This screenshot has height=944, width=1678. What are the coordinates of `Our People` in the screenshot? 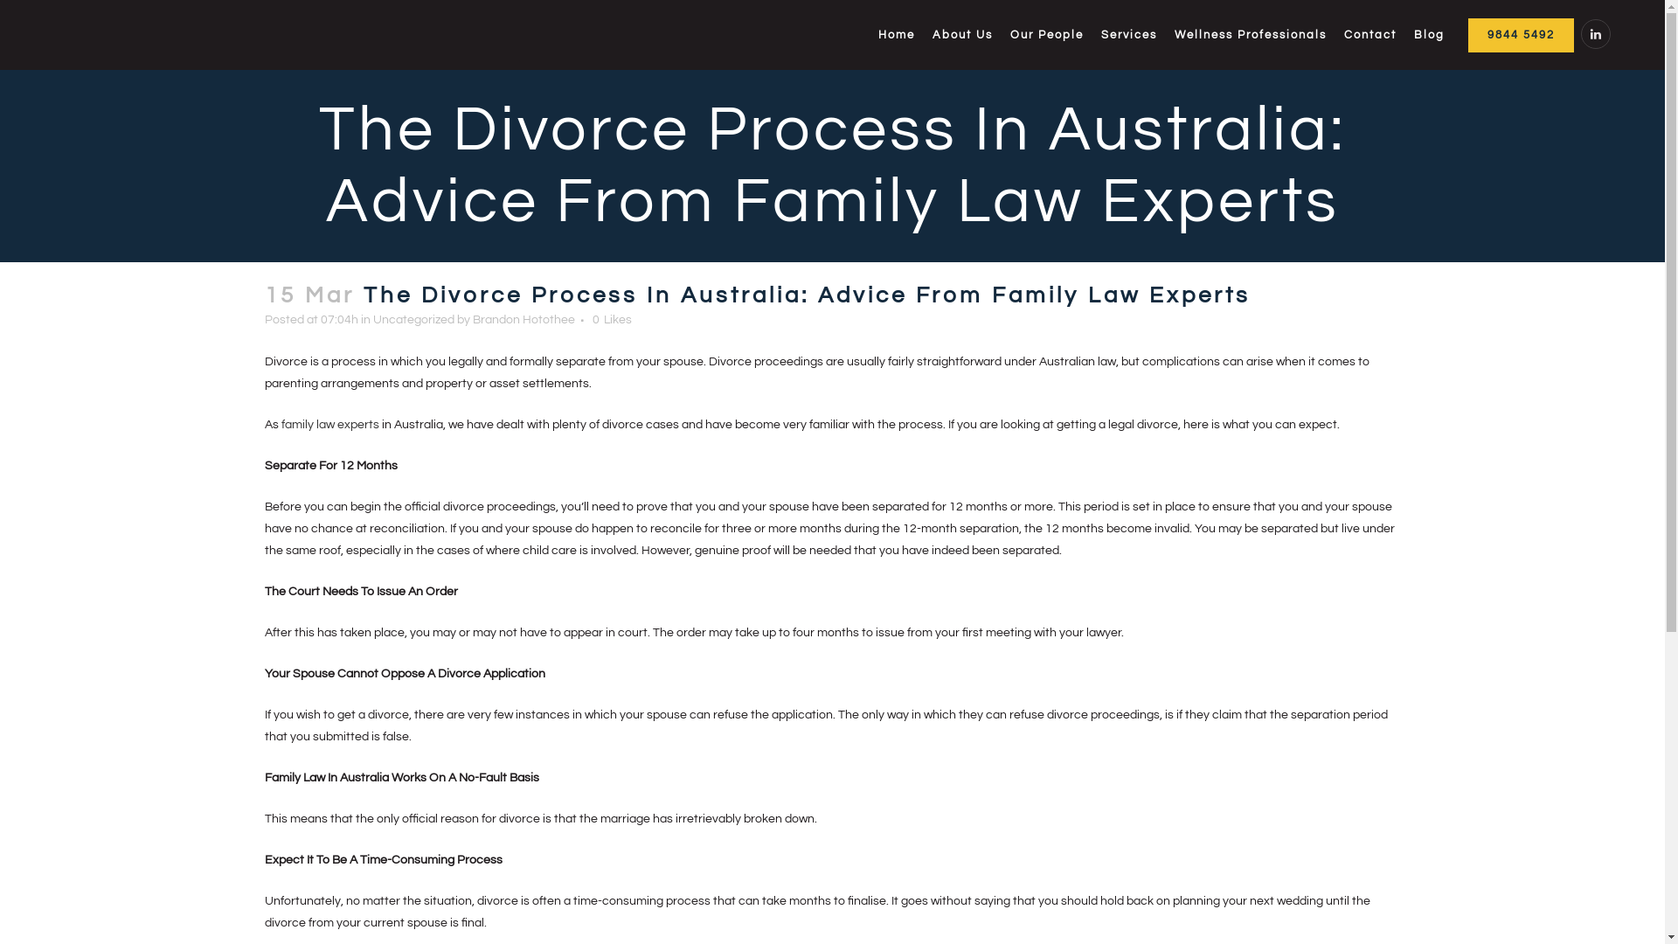 It's located at (1047, 35).